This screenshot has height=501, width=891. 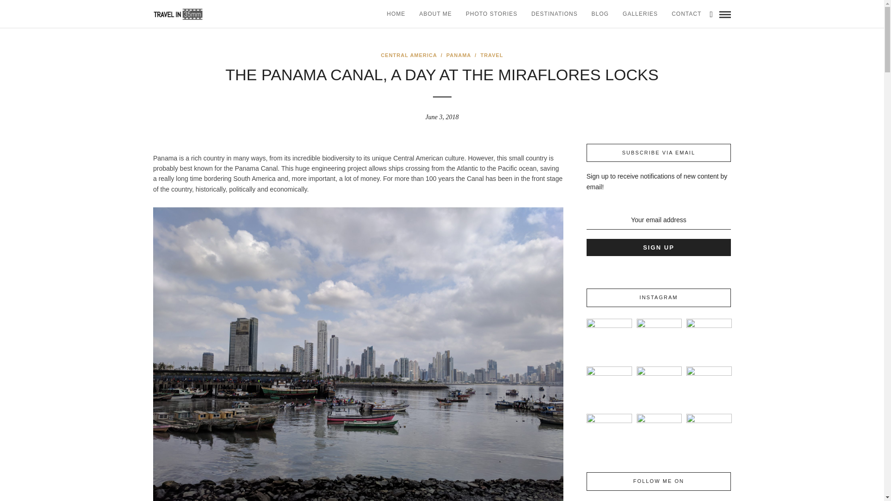 What do you see at coordinates (435, 14) in the screenshot?
I see `ABOUT ME` at bounding box center [435, 14].